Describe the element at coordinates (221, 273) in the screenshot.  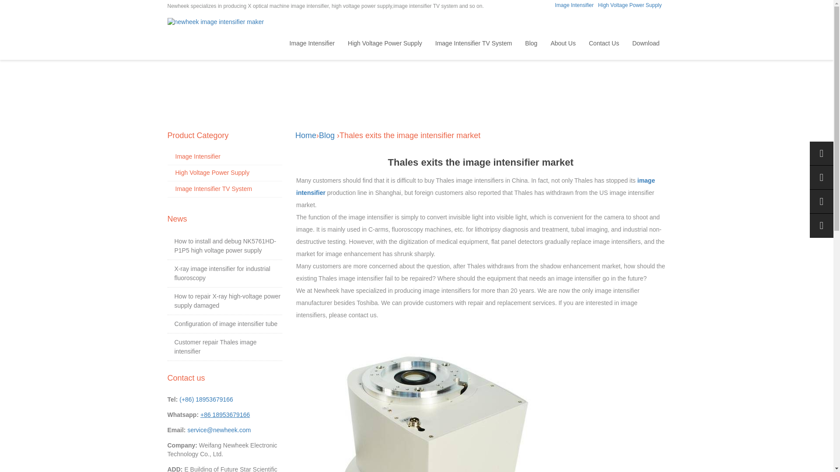
I see ` X-ray image intensifier for industrial fluoroscopy` at that location.